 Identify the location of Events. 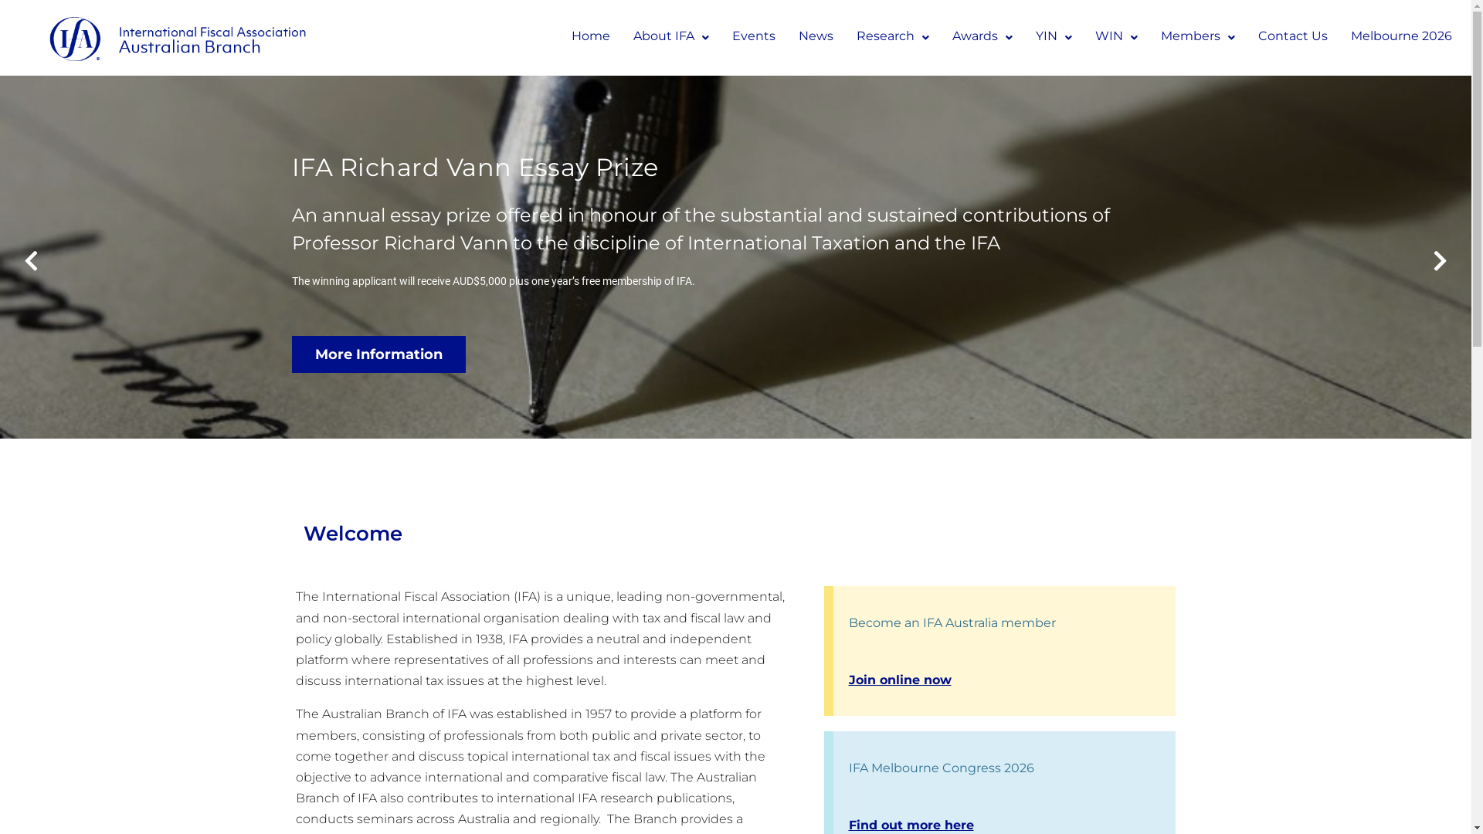
(754, 38).